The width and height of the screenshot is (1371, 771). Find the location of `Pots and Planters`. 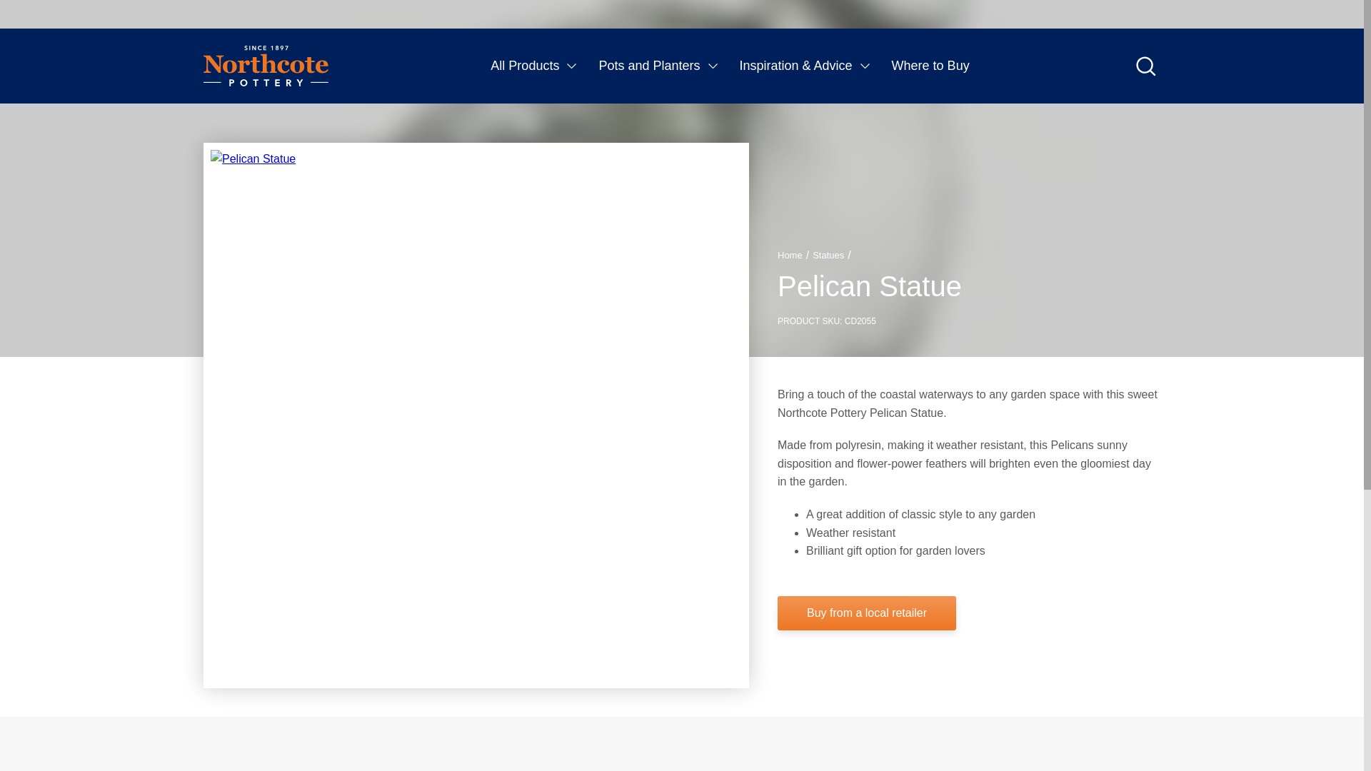

Pots and Planters is located at coordinates (657, 66).